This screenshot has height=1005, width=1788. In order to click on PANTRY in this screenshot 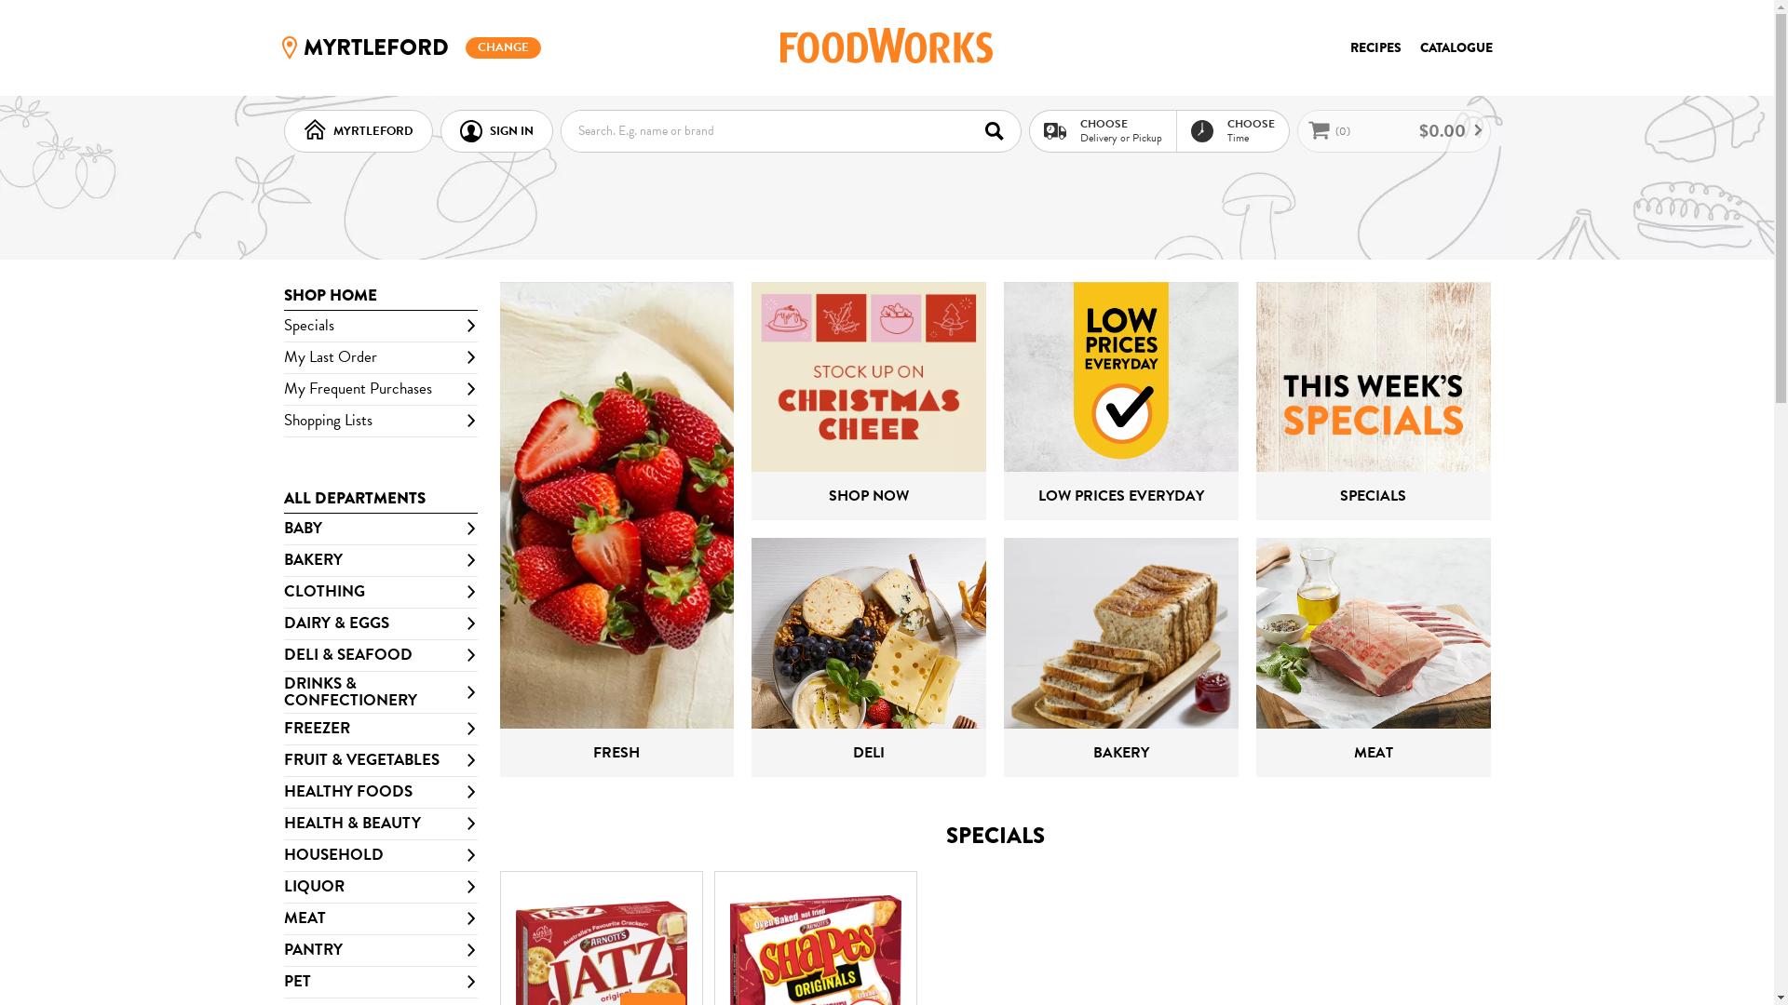, I will do `click(380, 950)`.